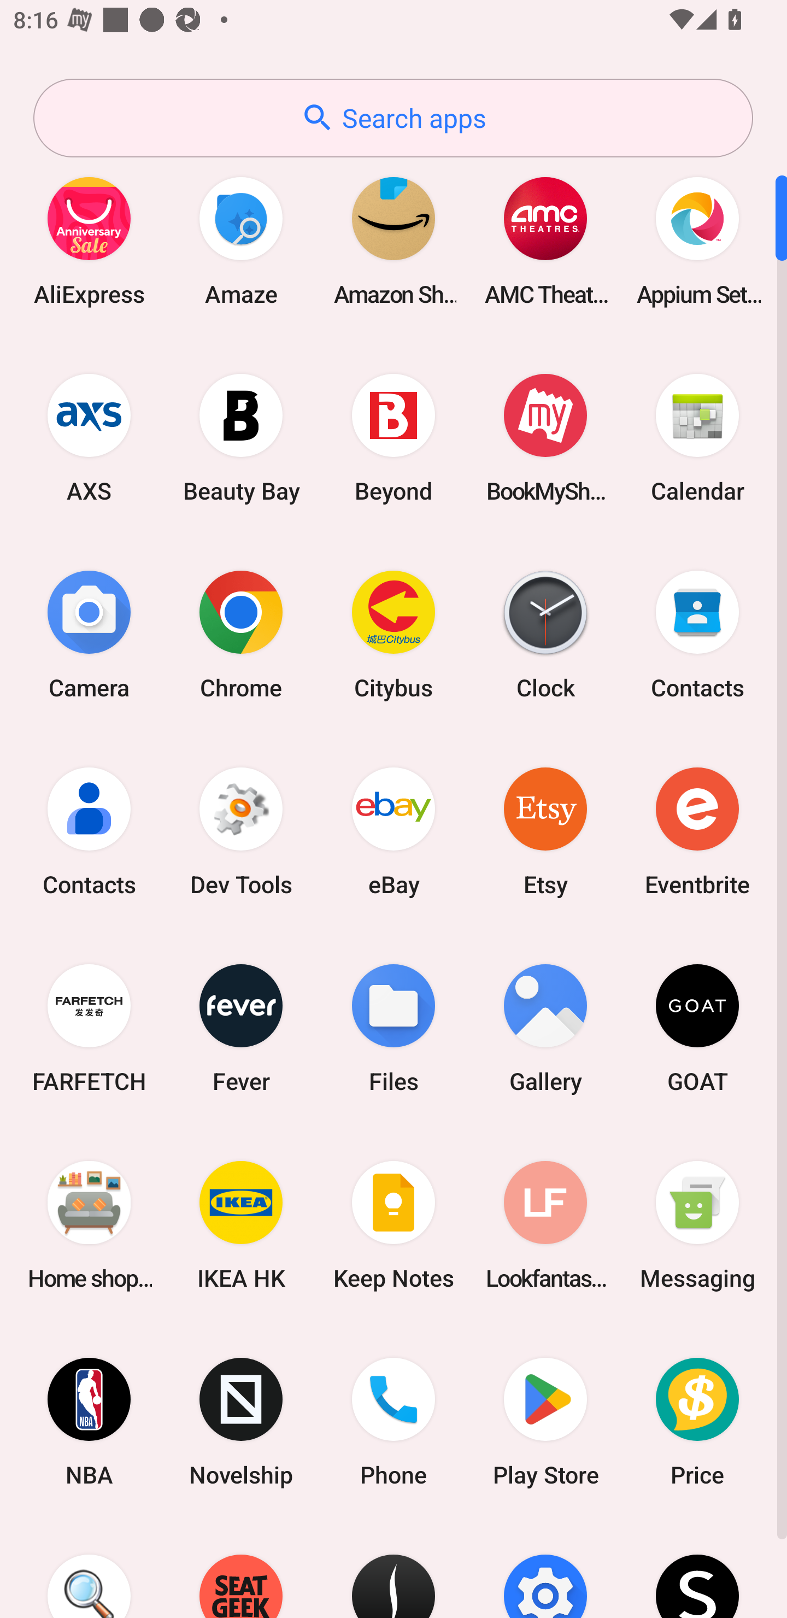 This screenshot has height=1618, width=787. I want to click on Amazon Shopping, so click(393, 241).